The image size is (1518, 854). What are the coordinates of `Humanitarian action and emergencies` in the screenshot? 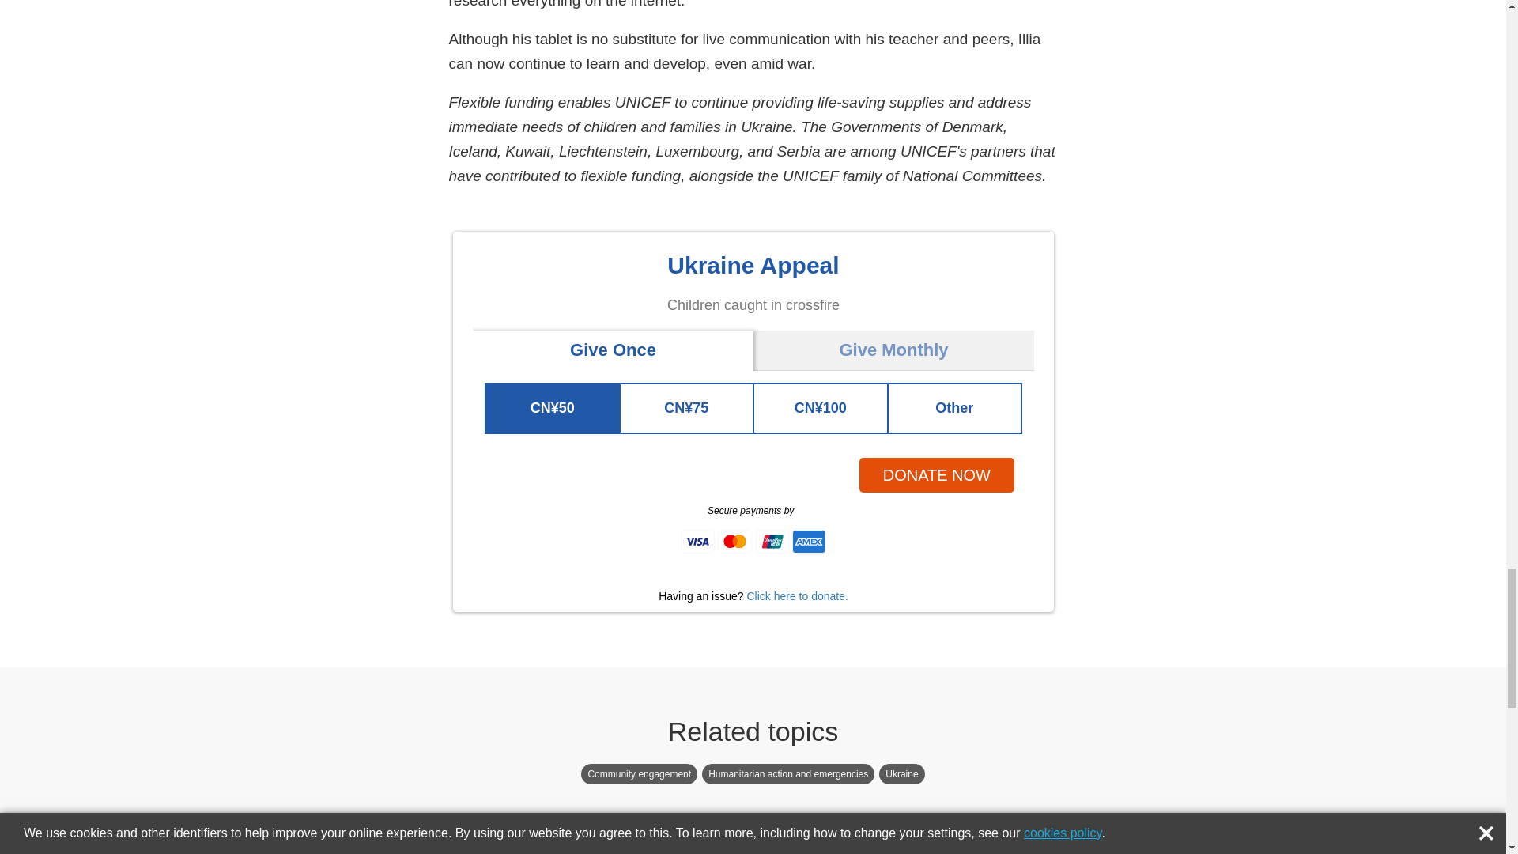 It's located at (787, 773).